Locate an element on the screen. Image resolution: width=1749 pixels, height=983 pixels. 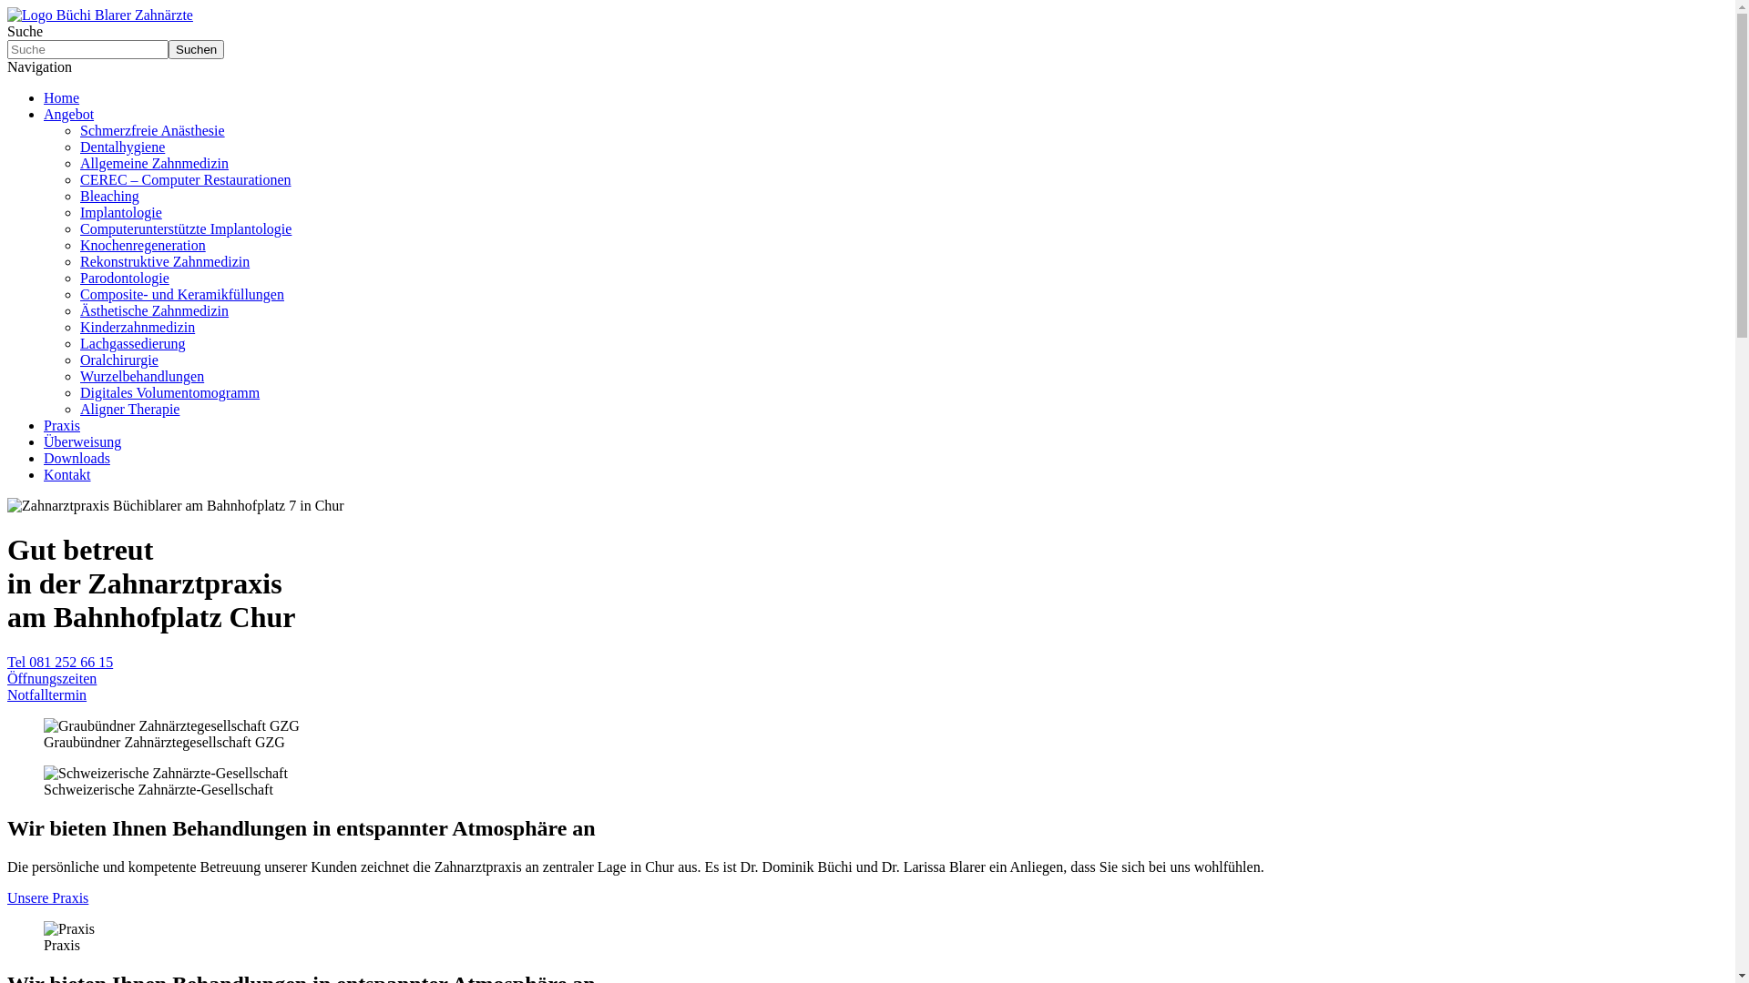
Zur Startseite is located at coordinates (100, 15).